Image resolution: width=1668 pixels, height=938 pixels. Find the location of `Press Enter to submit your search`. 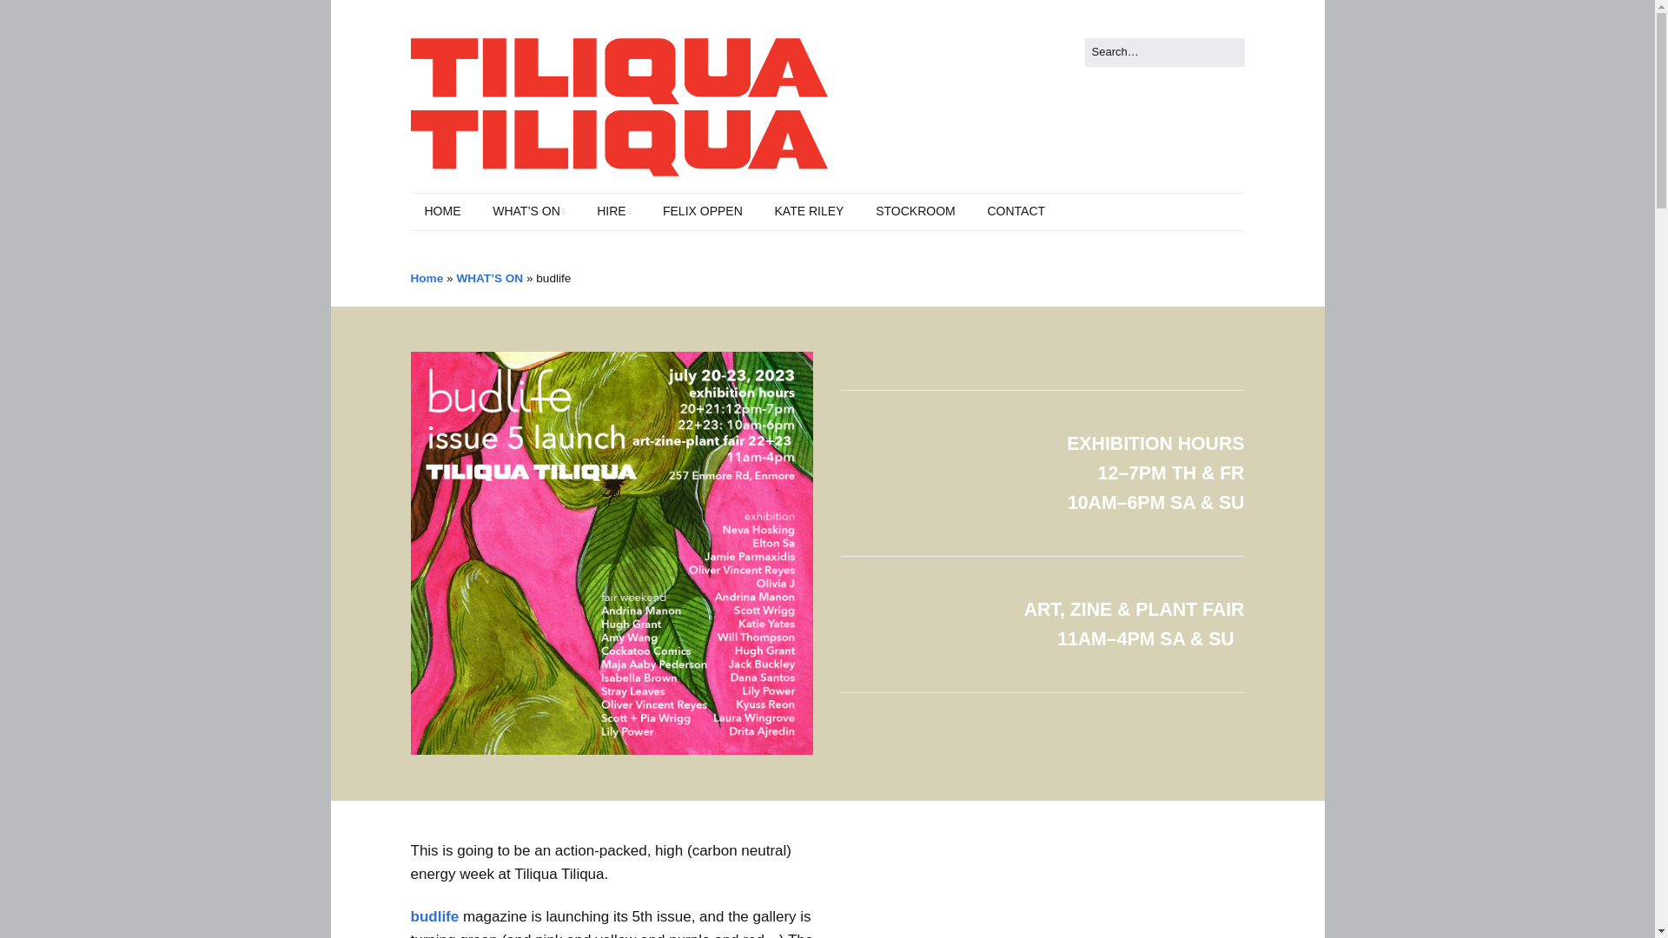

Press Enter to submit your search is located at coordinates (1164, 52).